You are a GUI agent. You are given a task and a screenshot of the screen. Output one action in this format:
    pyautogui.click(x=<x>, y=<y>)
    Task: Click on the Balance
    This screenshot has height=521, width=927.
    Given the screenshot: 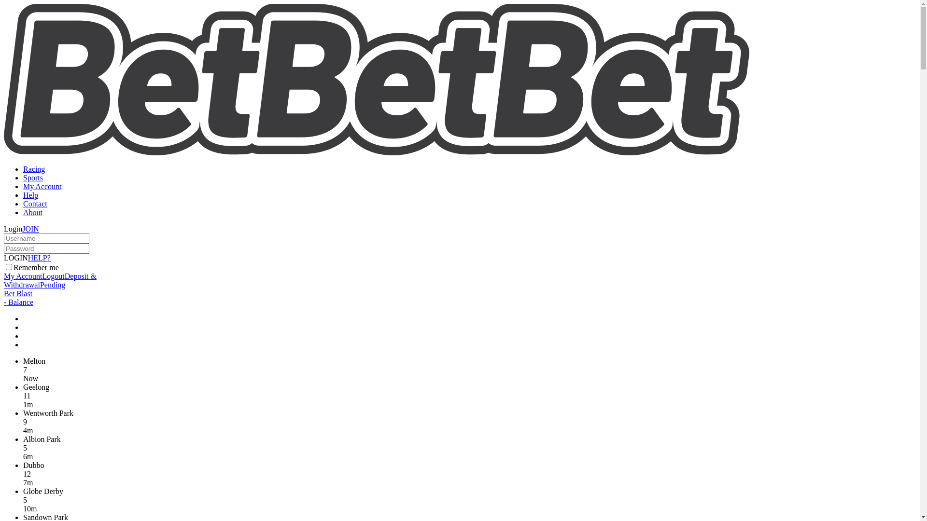 What is the action you would take?
    pyautogui.click(x=20, y=302)
    